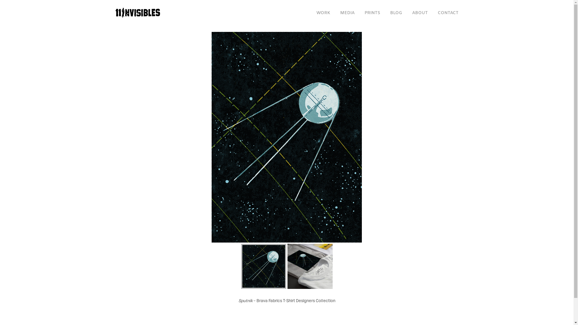 The image size is (578, 325). I want to click on MEDIA, so click(347, 13).